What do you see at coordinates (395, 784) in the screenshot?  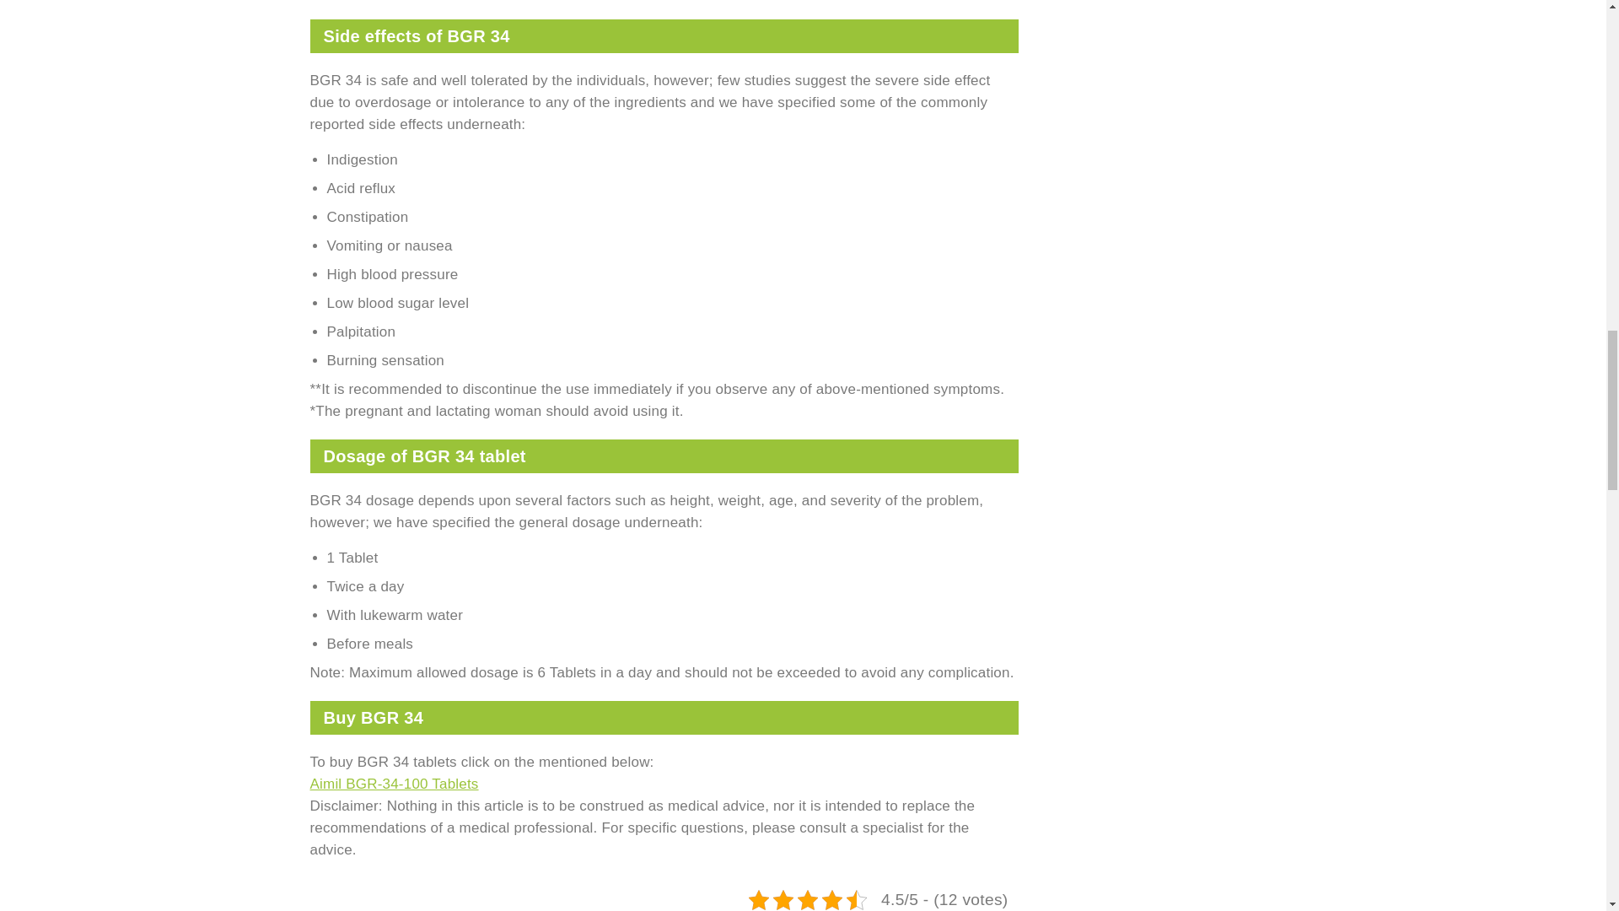 I see `Aimil BGR-34-100 Tablets` at bounding box center [395, 784].